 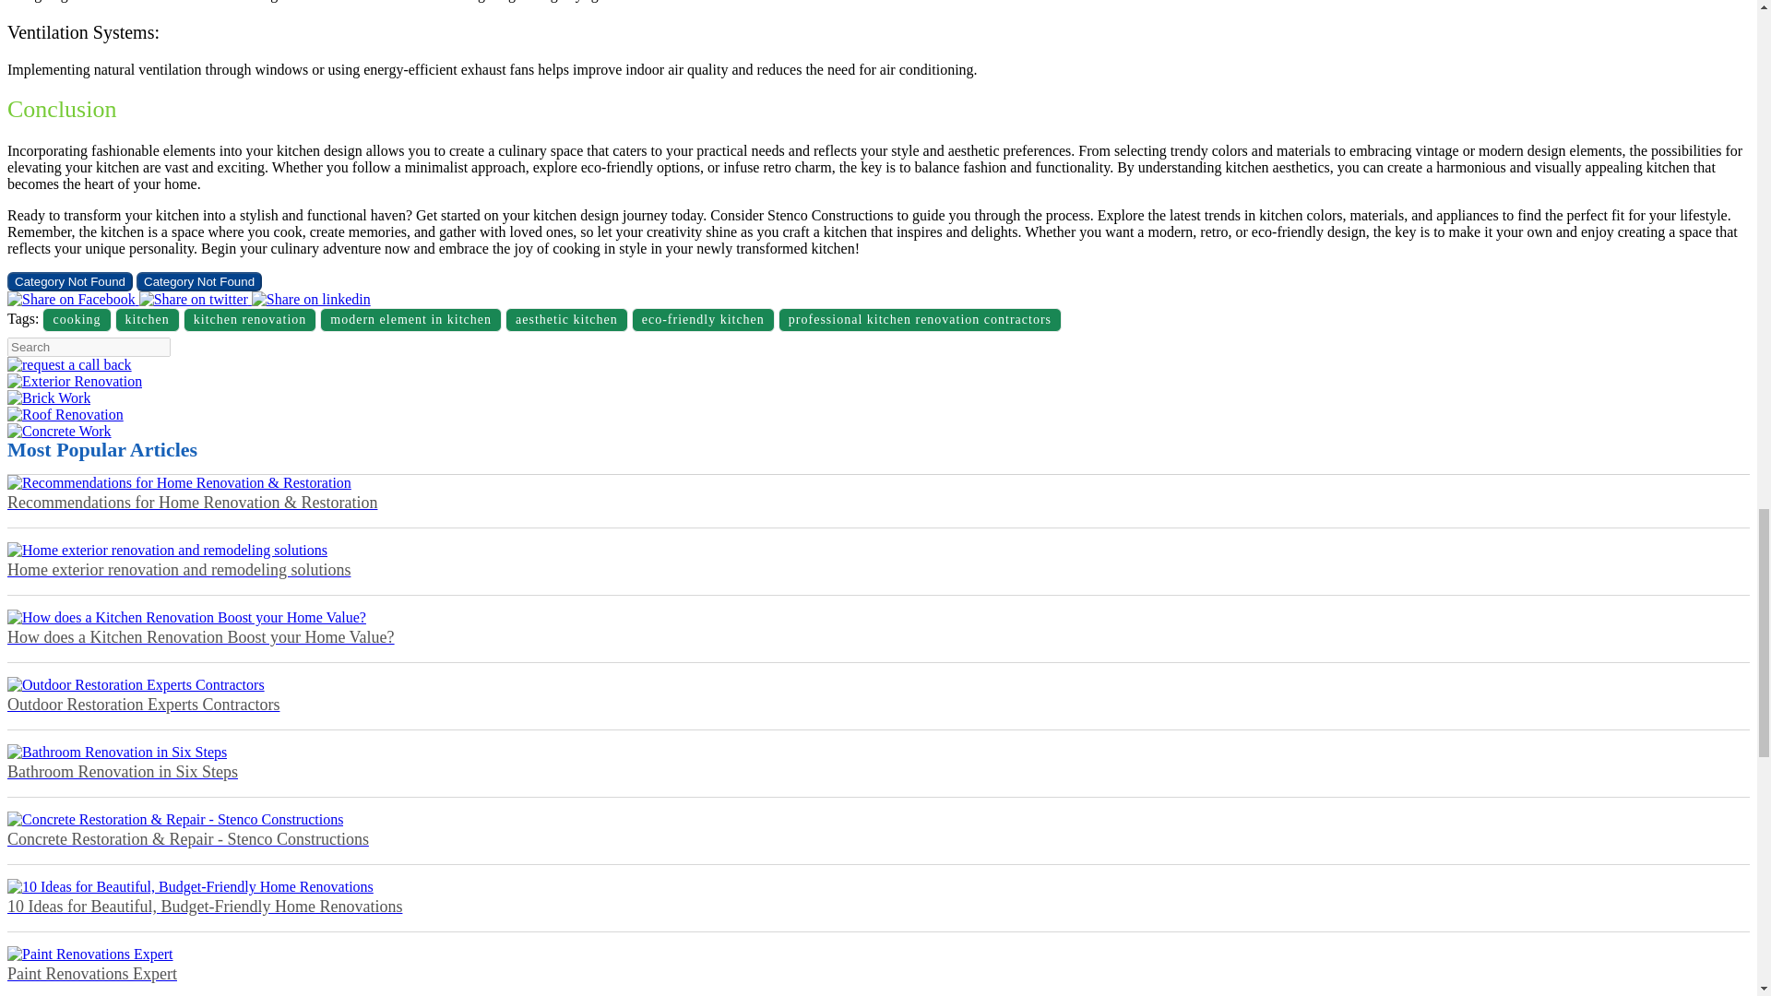 What do you see at coordinates (74, 382) in the screenshot?
I see `Exterior Renovation` at bounding box center [74, 382].